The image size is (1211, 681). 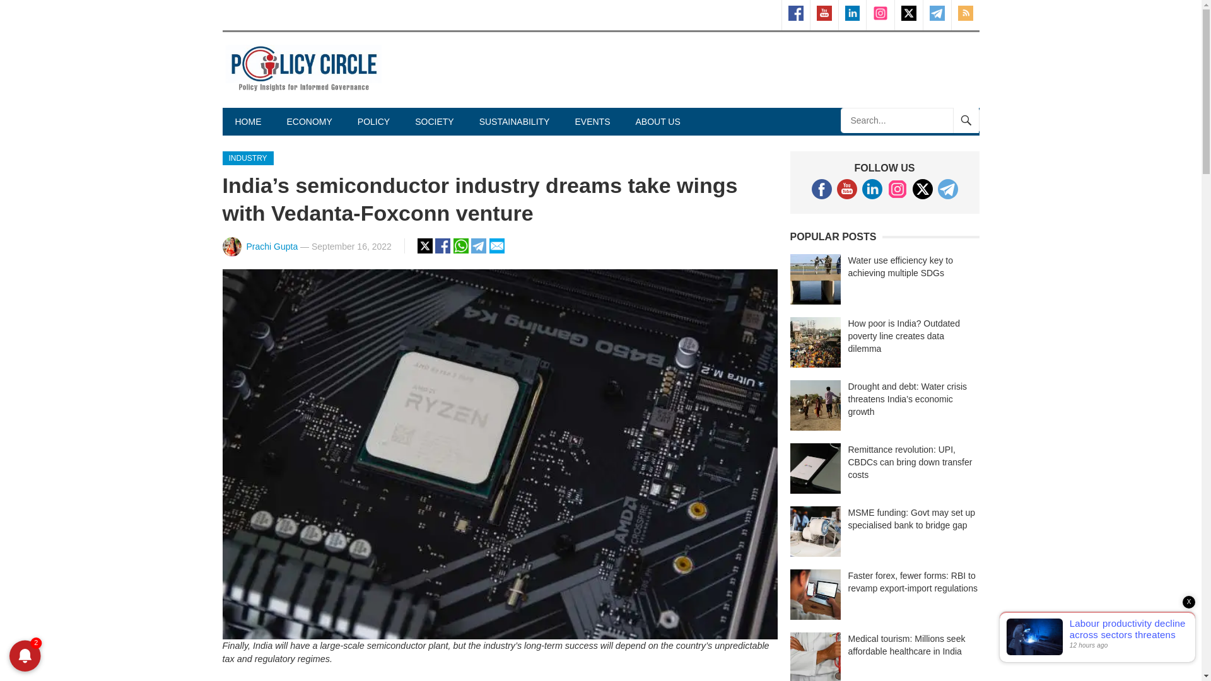 I want to click on SOCIETY, so click(x=434, y=121).